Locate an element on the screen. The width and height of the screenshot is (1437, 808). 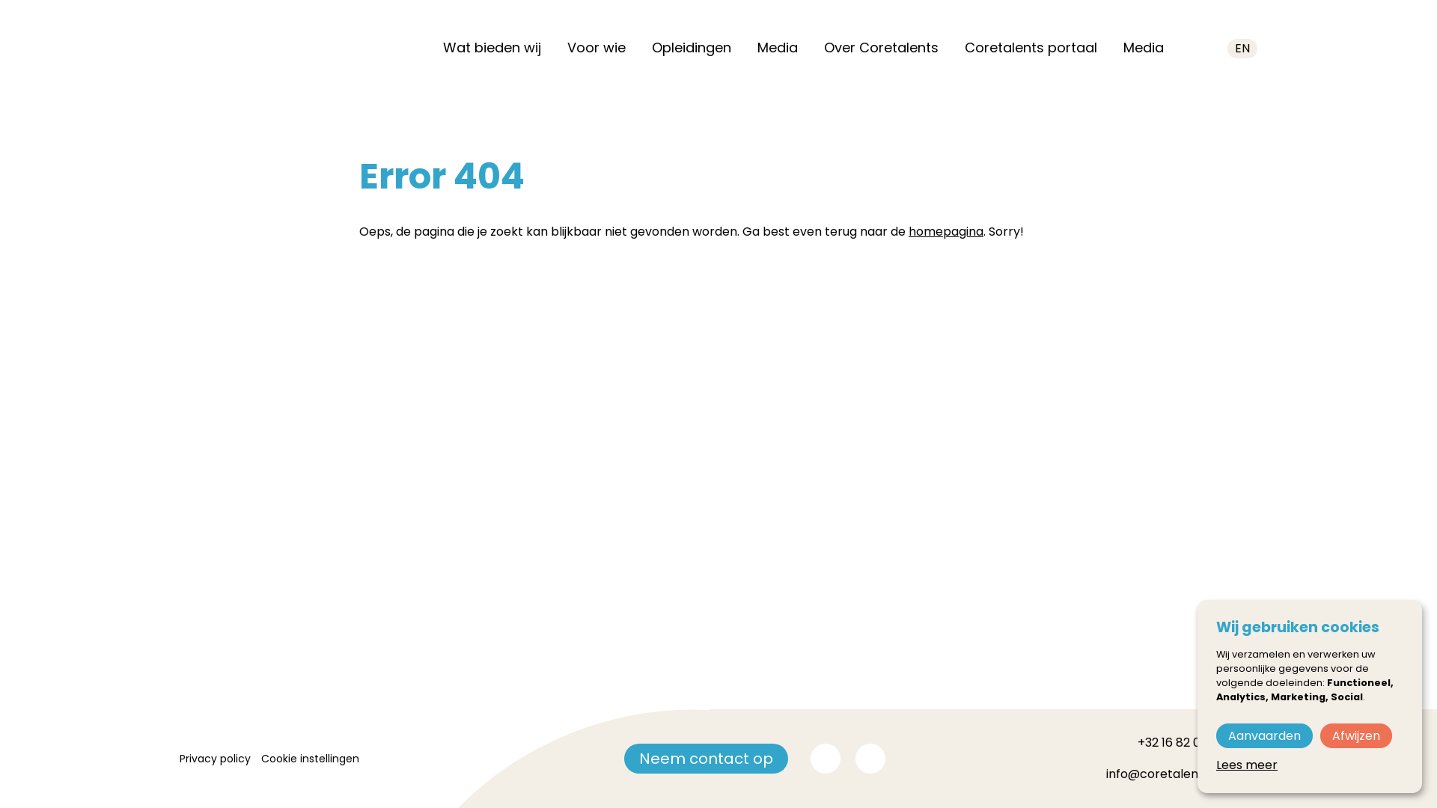
Coretalents portaal is located at coordinates (1031, 49).